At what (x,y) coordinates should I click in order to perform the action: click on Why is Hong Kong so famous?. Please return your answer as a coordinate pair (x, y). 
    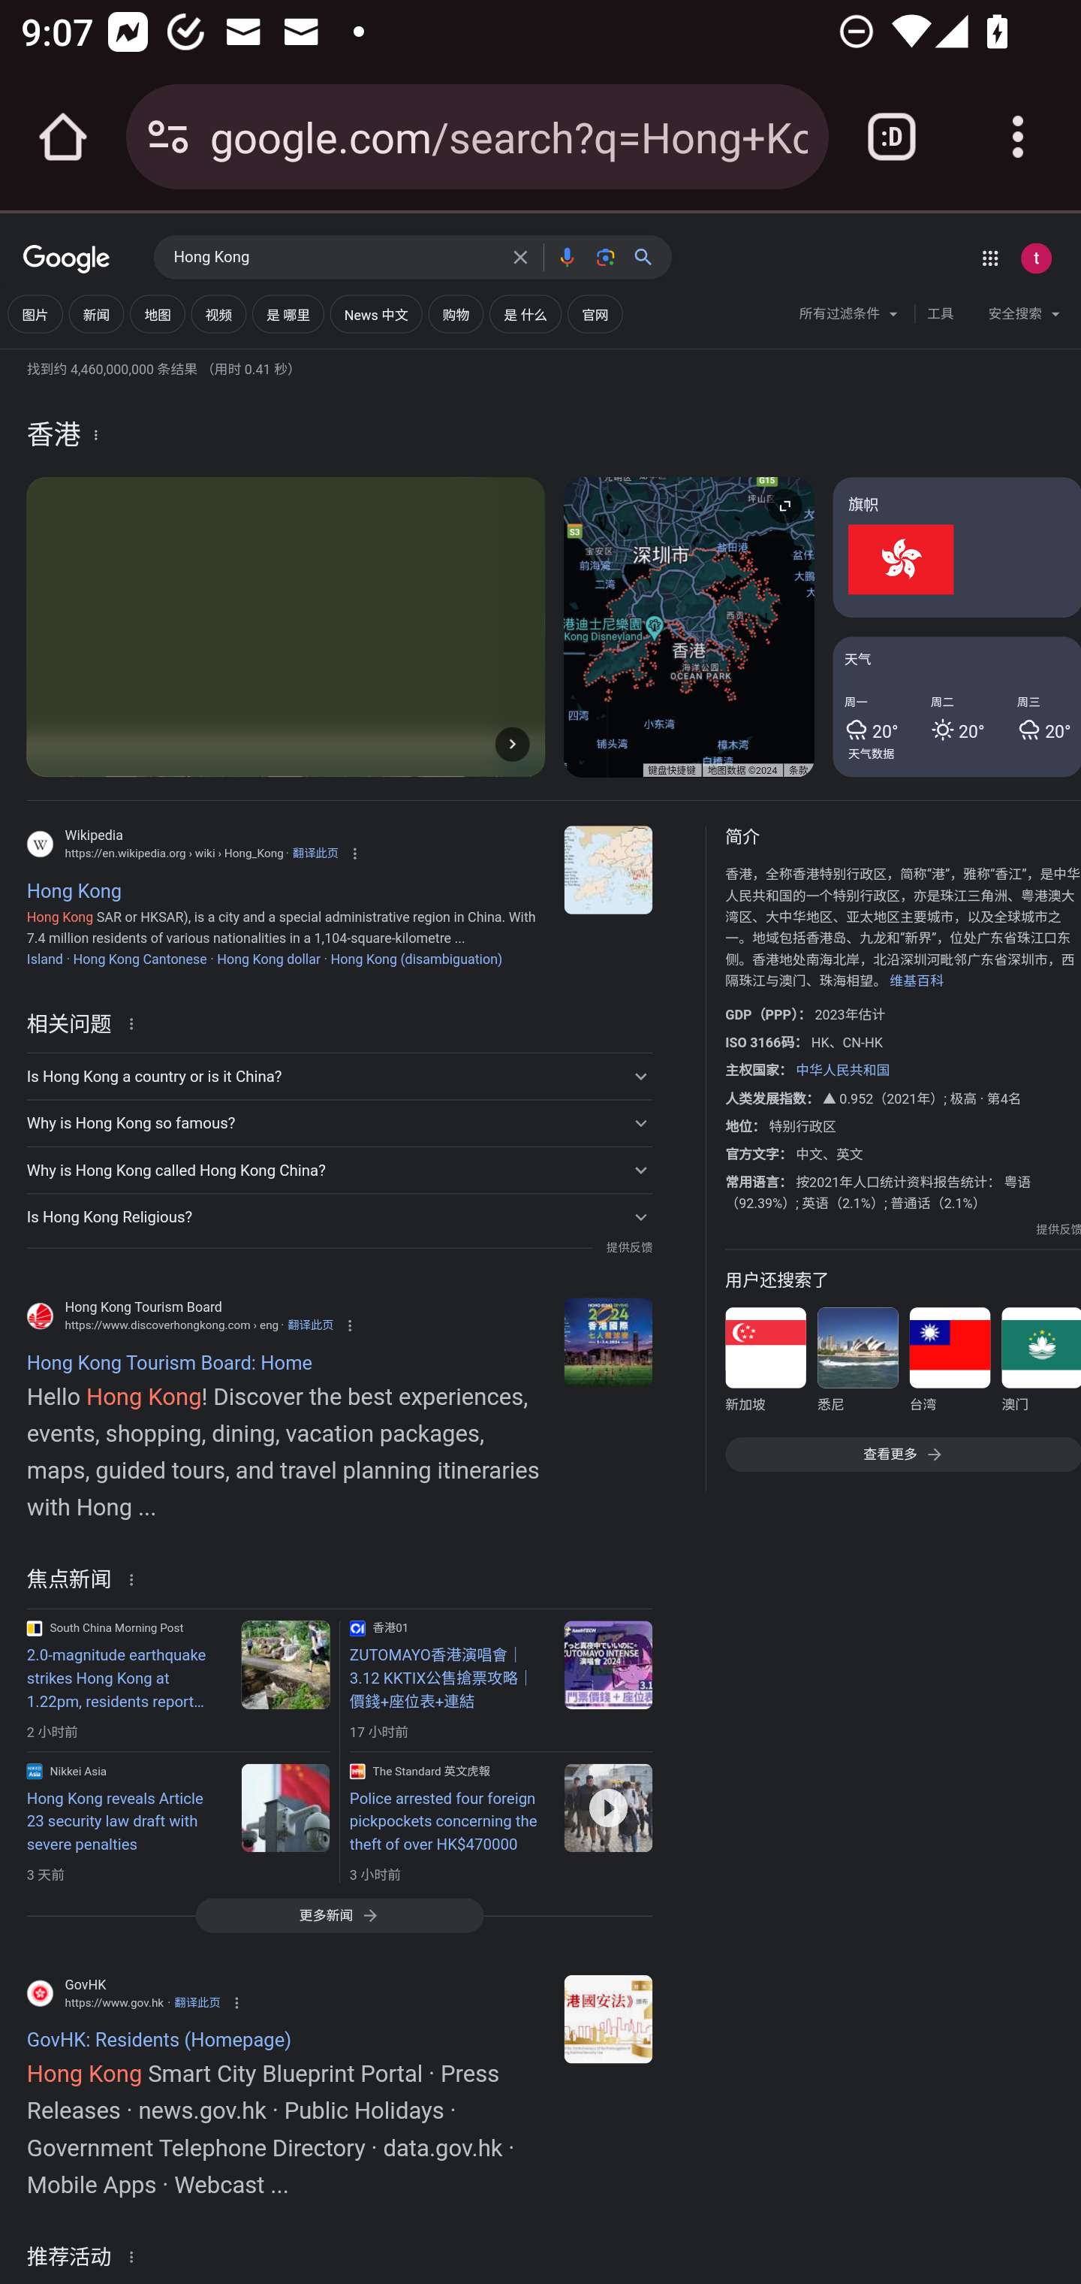
    Looking at the image, I should click on (339, 1122).